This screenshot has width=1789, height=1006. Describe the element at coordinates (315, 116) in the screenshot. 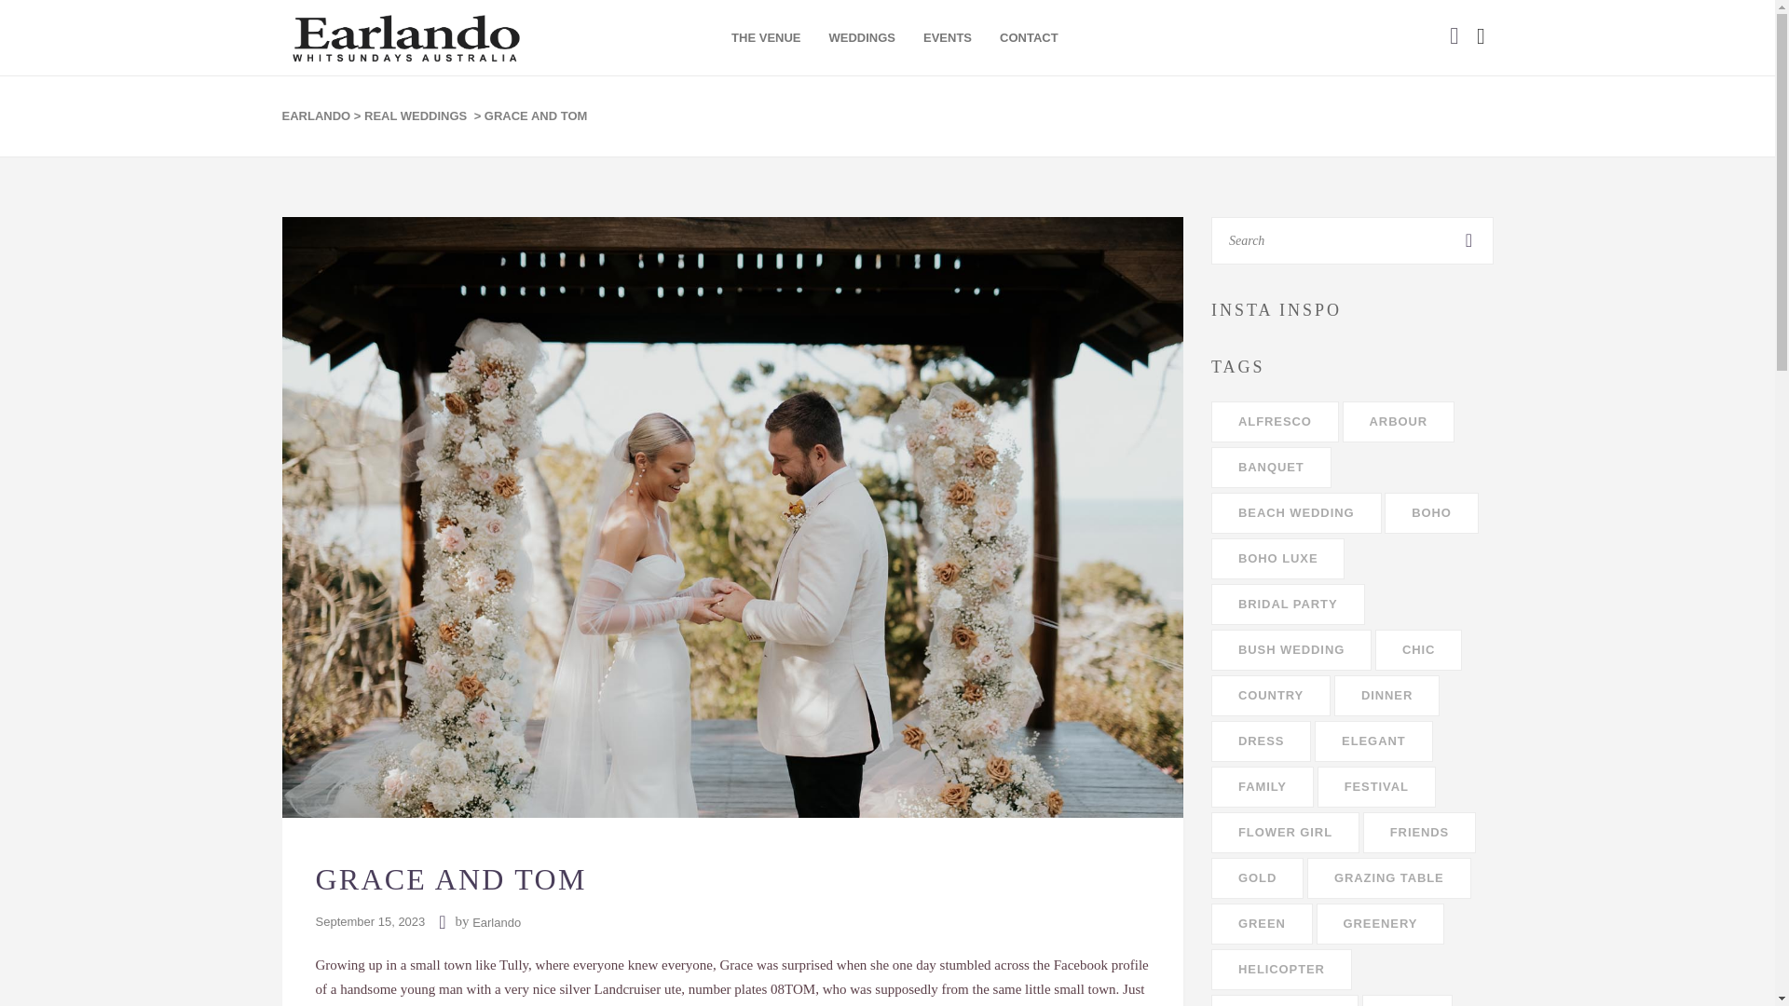

I see `EARLANDO` at that location.